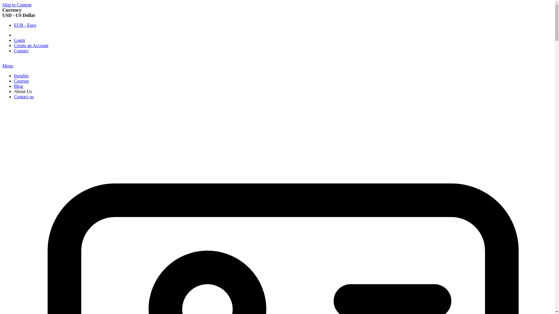 This screenshot has height=314, width=559. I want to click on Login, so click(20, 40).